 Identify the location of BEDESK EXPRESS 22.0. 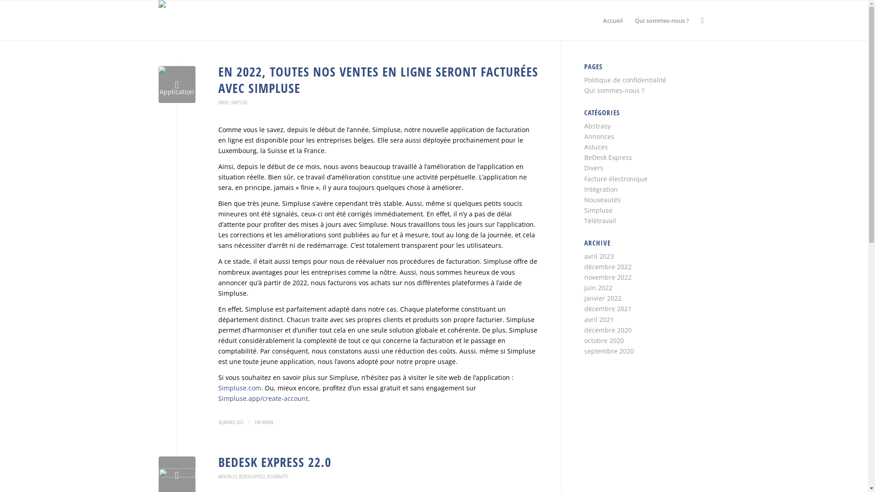
(274, 462).